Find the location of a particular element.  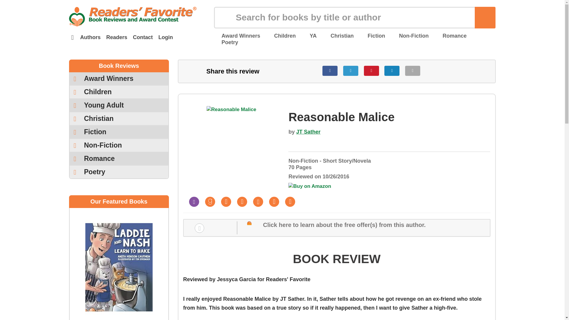

Contact is located at coordinates (143, 37).